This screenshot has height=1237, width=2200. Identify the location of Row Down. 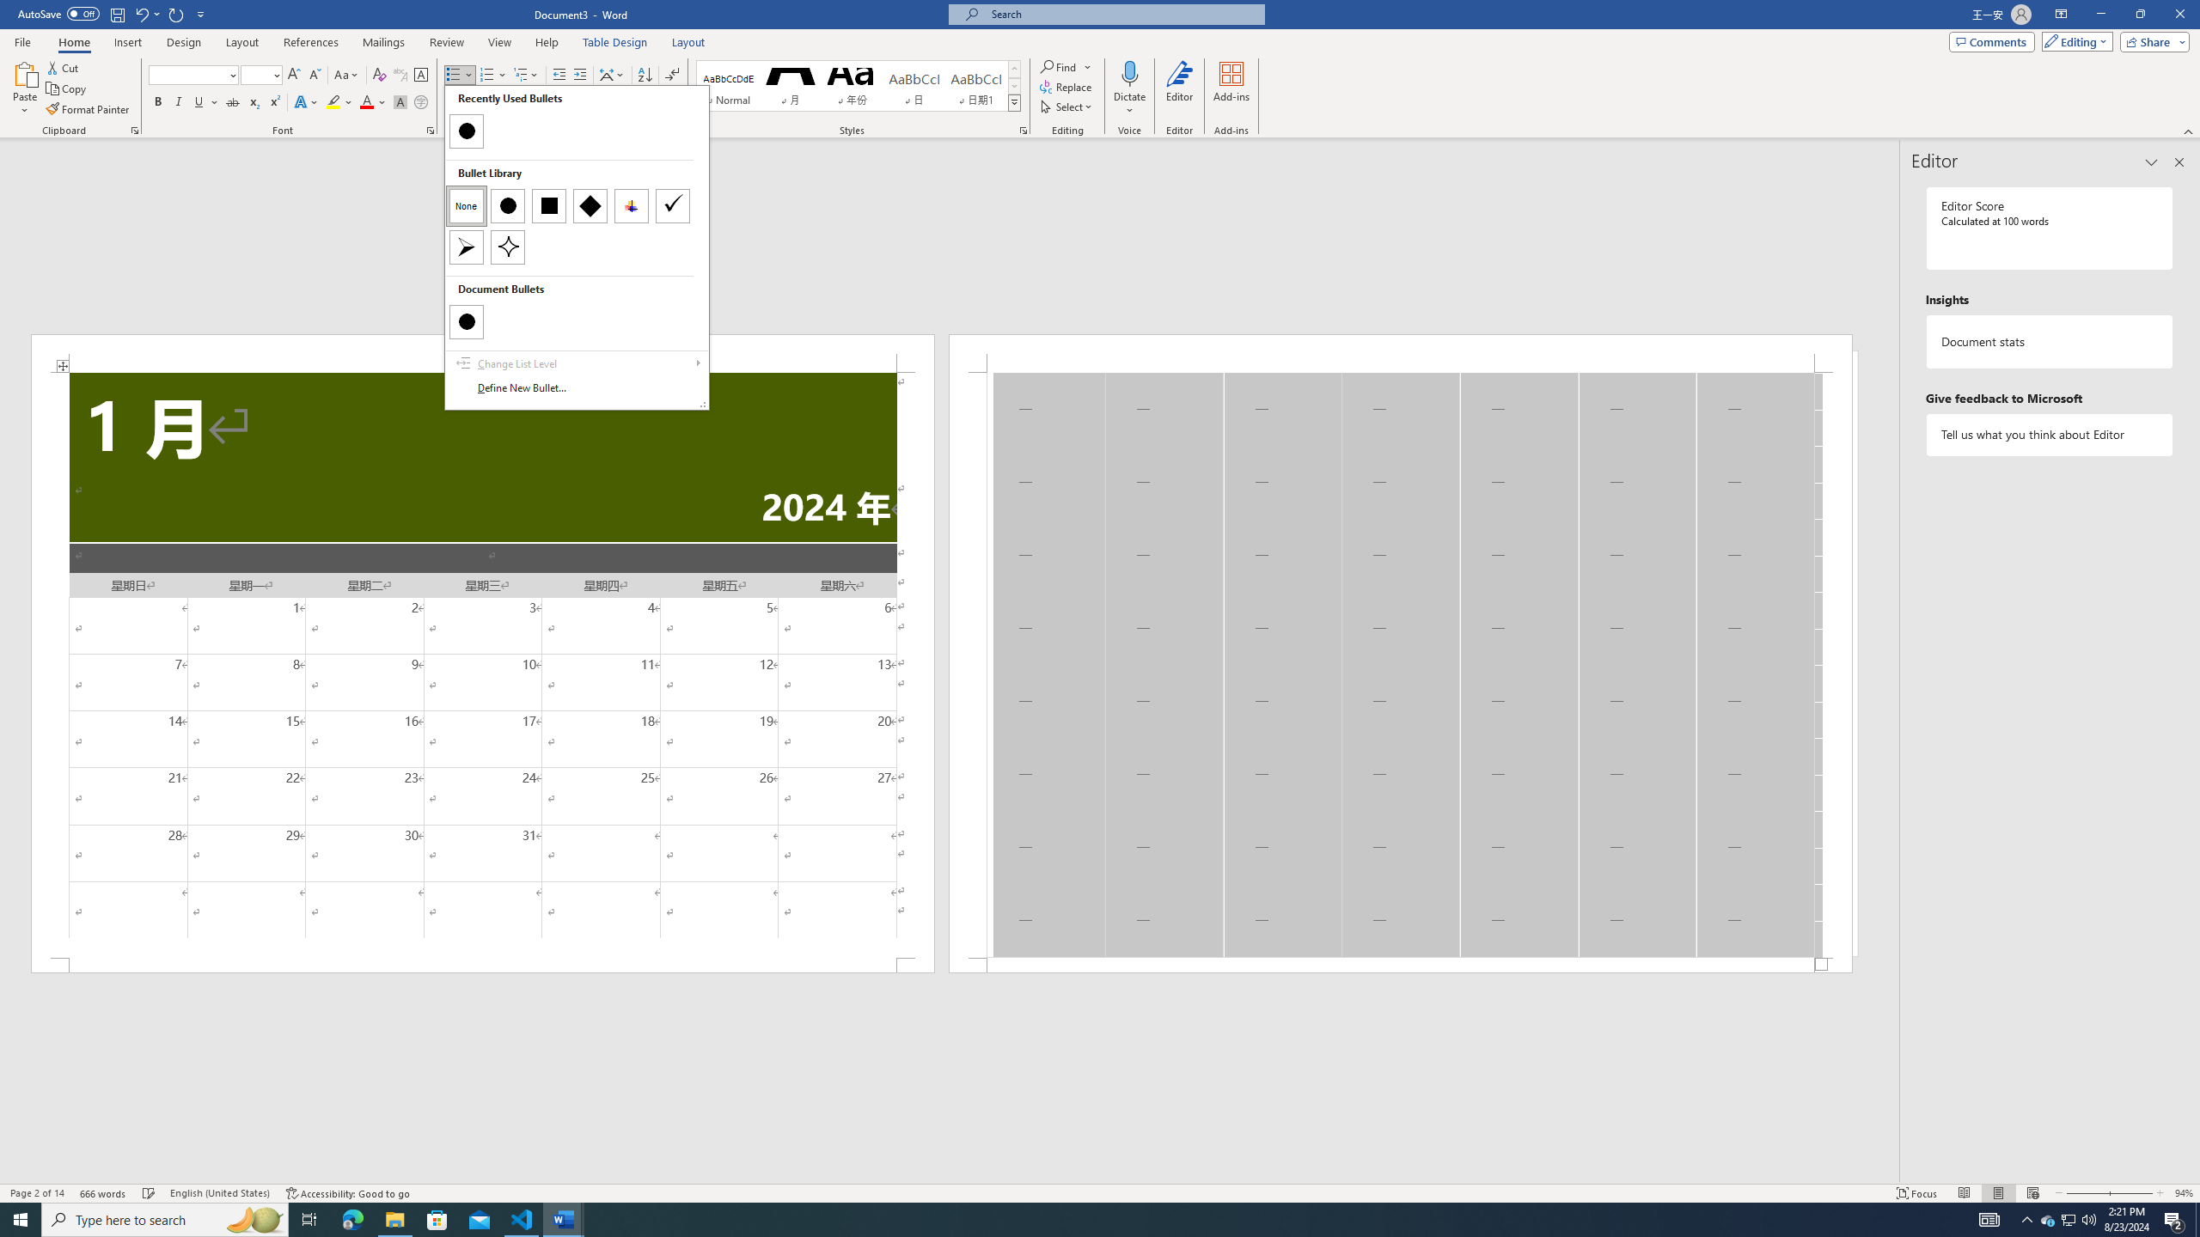
(1014, 86).